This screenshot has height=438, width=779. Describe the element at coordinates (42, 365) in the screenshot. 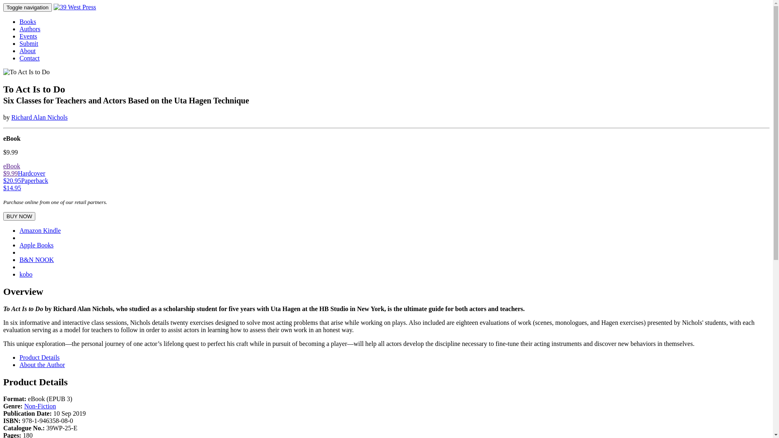

I see `About the Author` at that location.